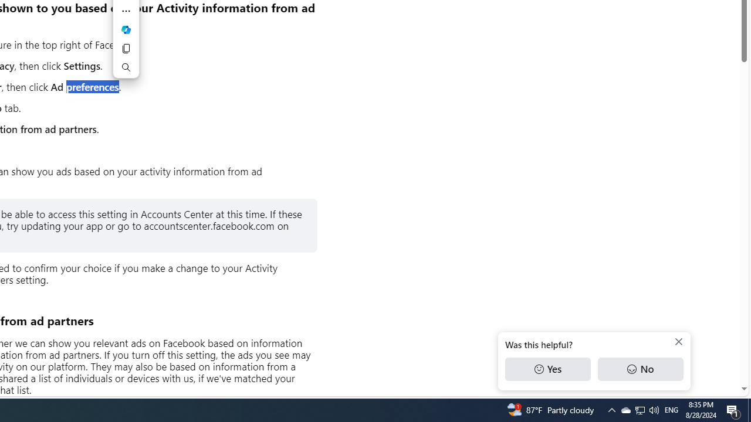 The image size is (751, 422). I want to click on Yes, so click(548, 369).